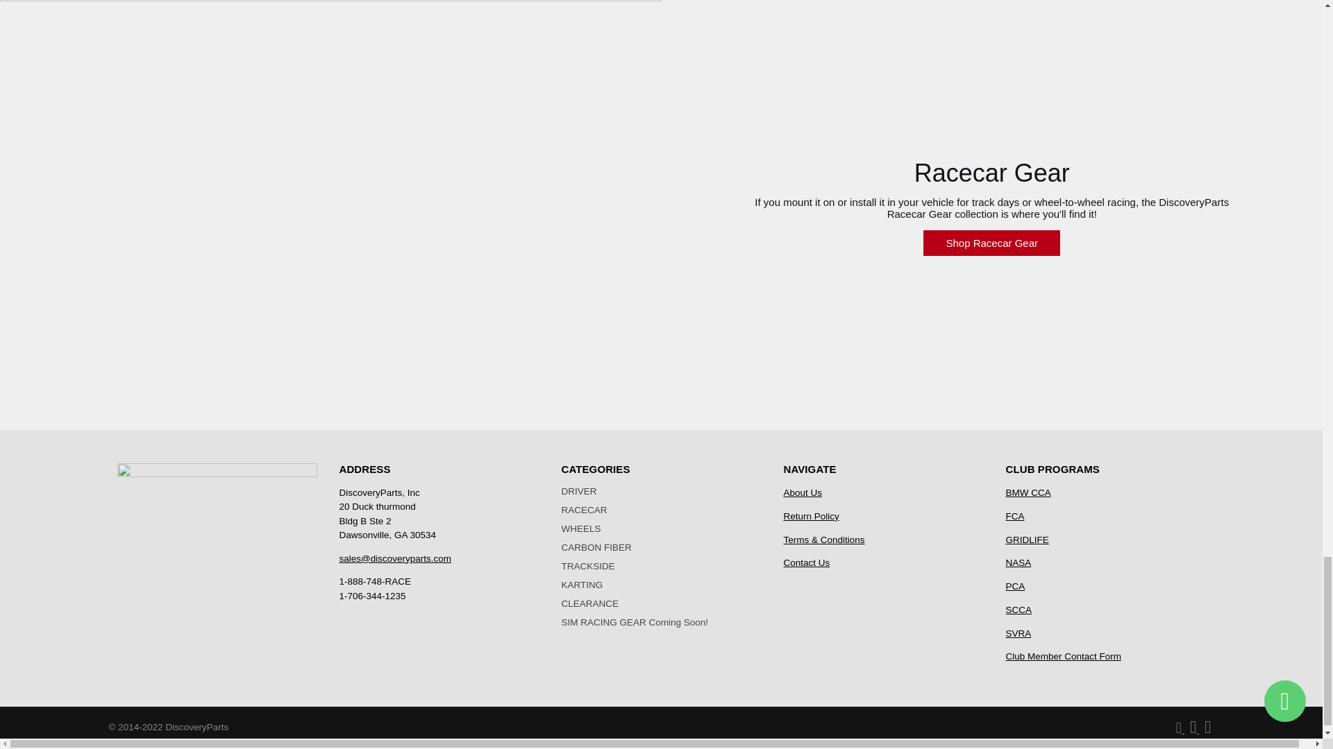  I want to click on Return Policy, so click(811, 516).